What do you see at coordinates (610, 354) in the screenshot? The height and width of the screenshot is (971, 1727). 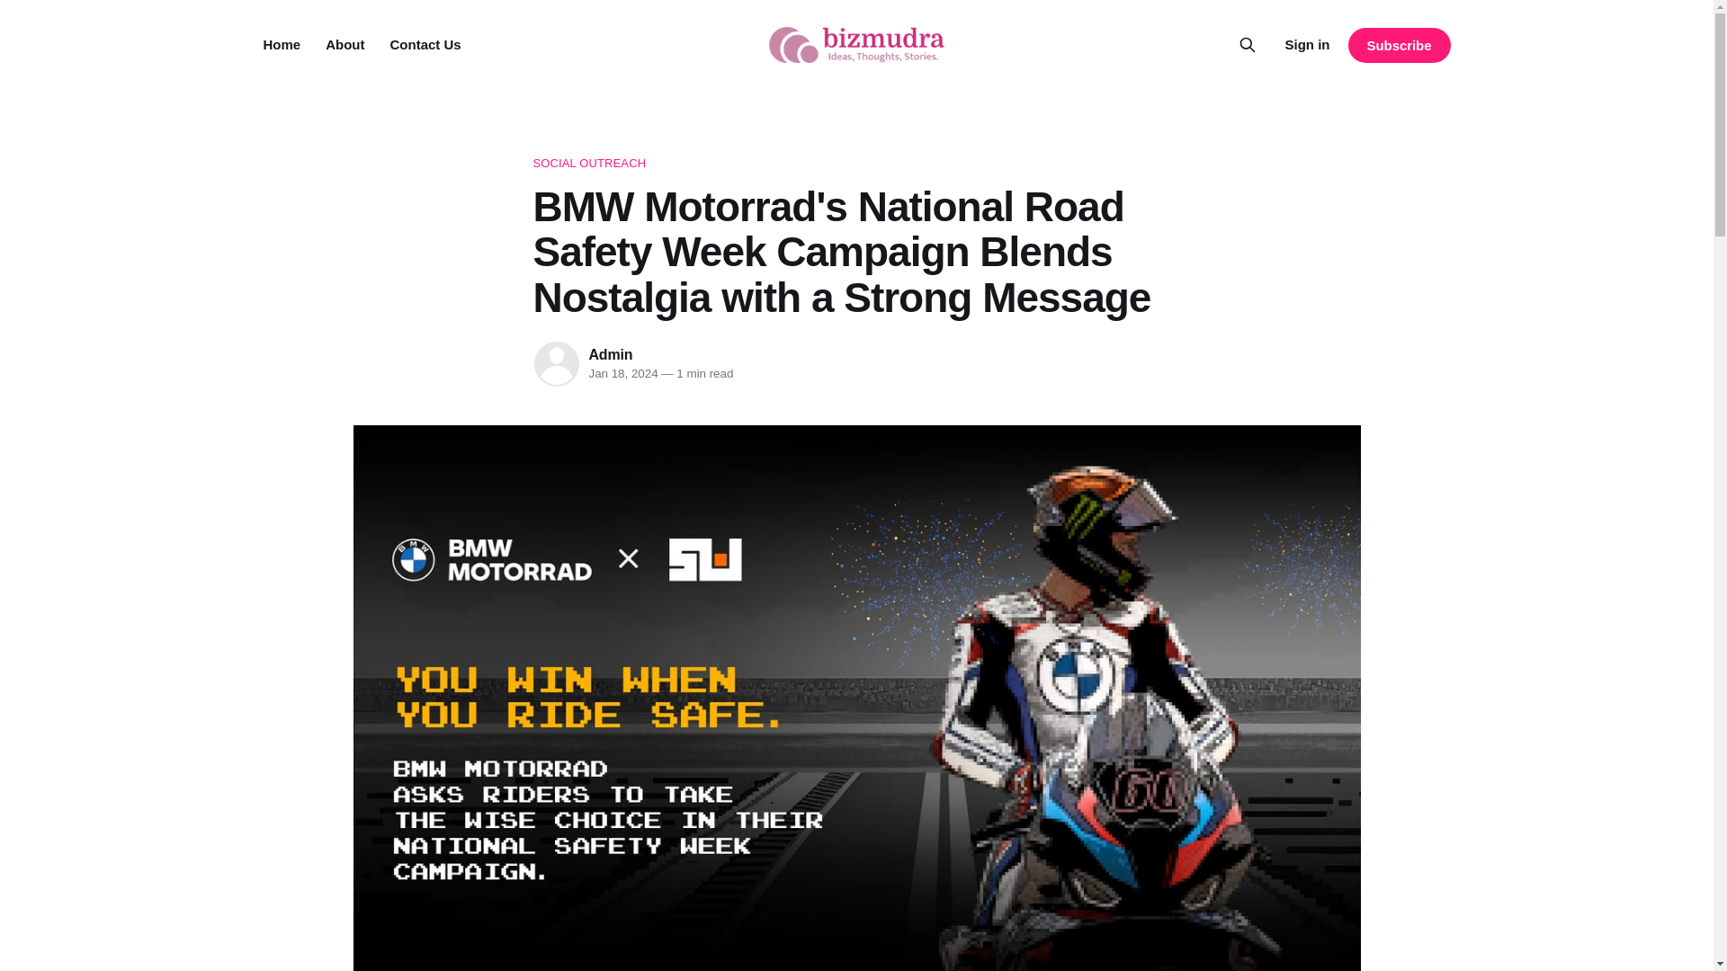 I see `Admin` at bounding box center [610, 354].